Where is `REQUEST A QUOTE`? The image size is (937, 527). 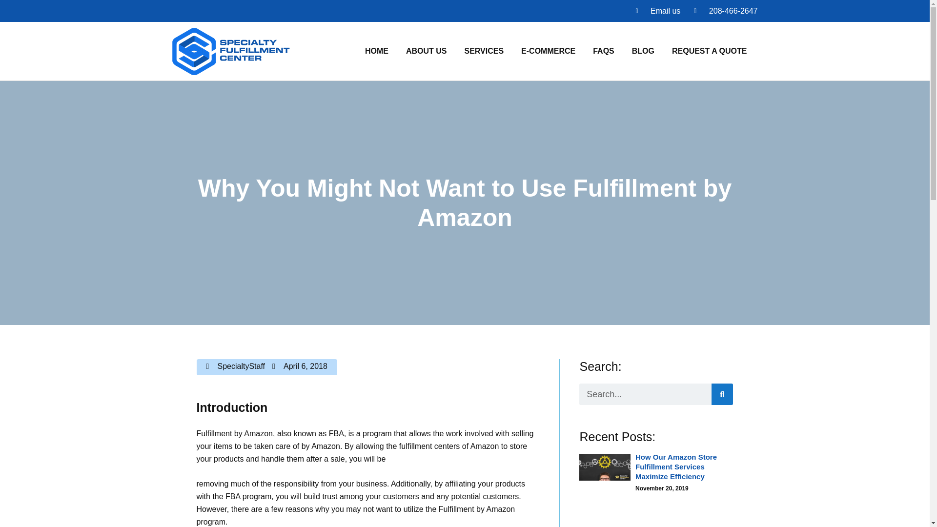 REQUEST A QUOTE is located at coordinates (710, 51).